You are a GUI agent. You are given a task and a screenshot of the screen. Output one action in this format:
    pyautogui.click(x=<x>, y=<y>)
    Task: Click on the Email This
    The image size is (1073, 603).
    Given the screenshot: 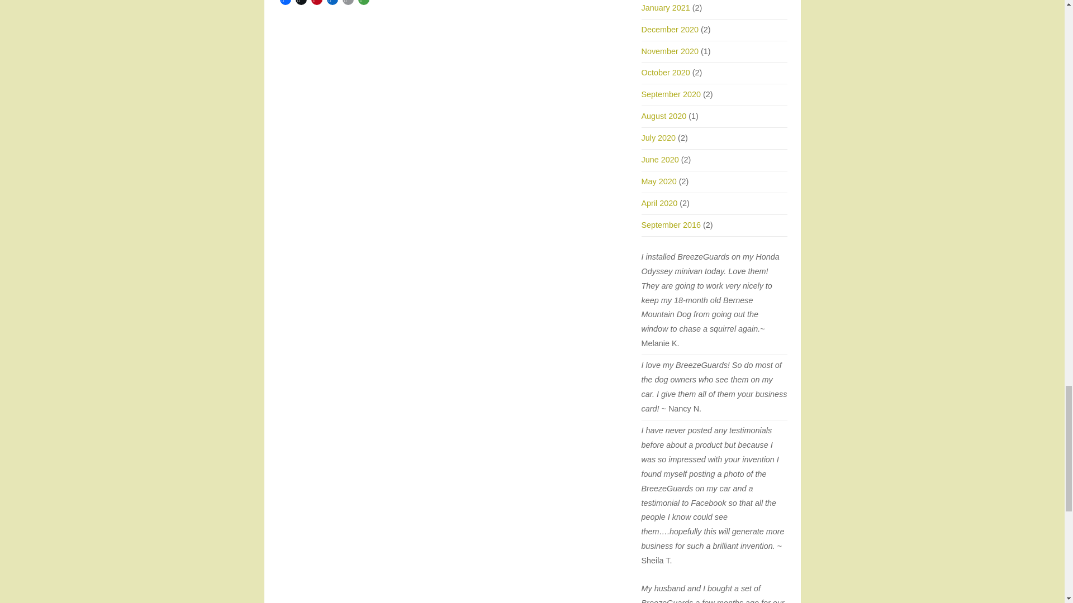 What is the action you would take?
    pyautogui.click(x=348, y=3)
    